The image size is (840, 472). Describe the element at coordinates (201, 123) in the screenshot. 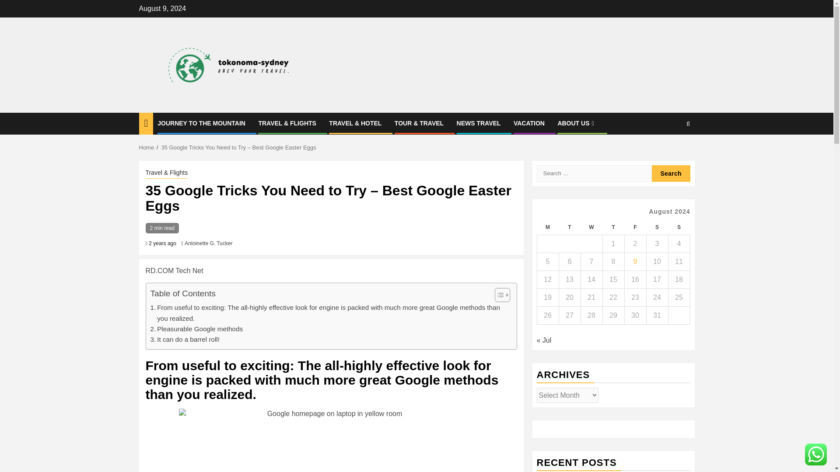

I see `JOURNEY TO THE MOUNTAIN` at that location.